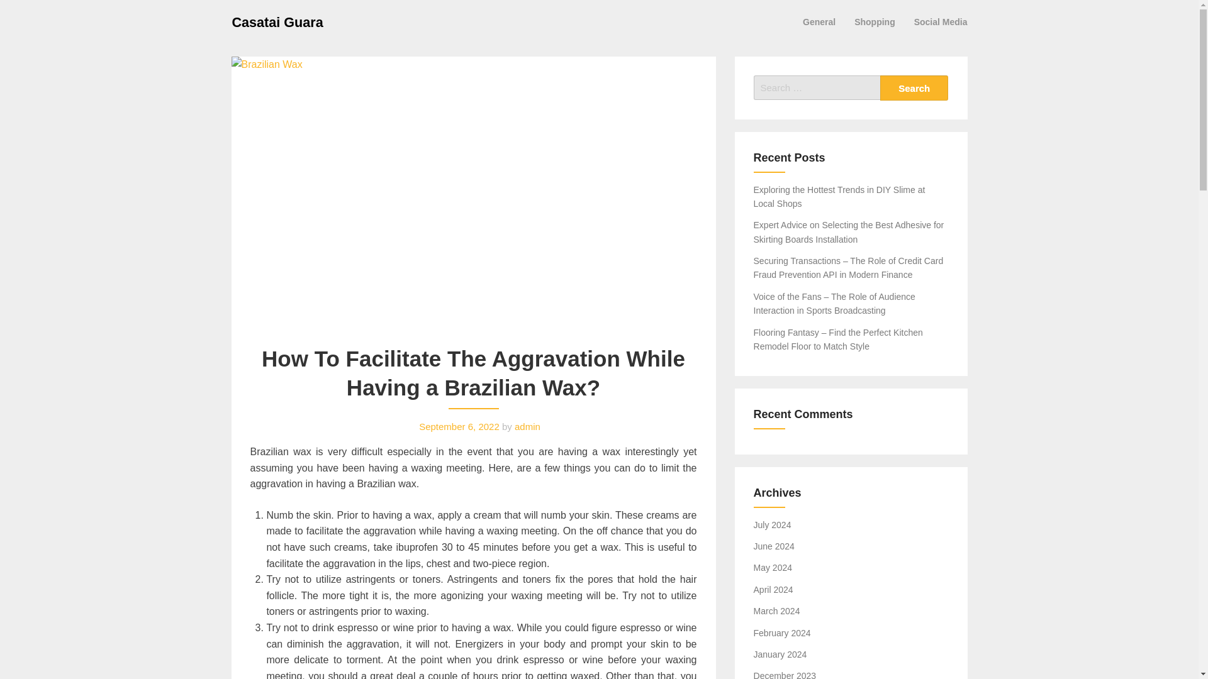 The image size is (1208, 679). I want to click on February 2024, so click(782, 633).